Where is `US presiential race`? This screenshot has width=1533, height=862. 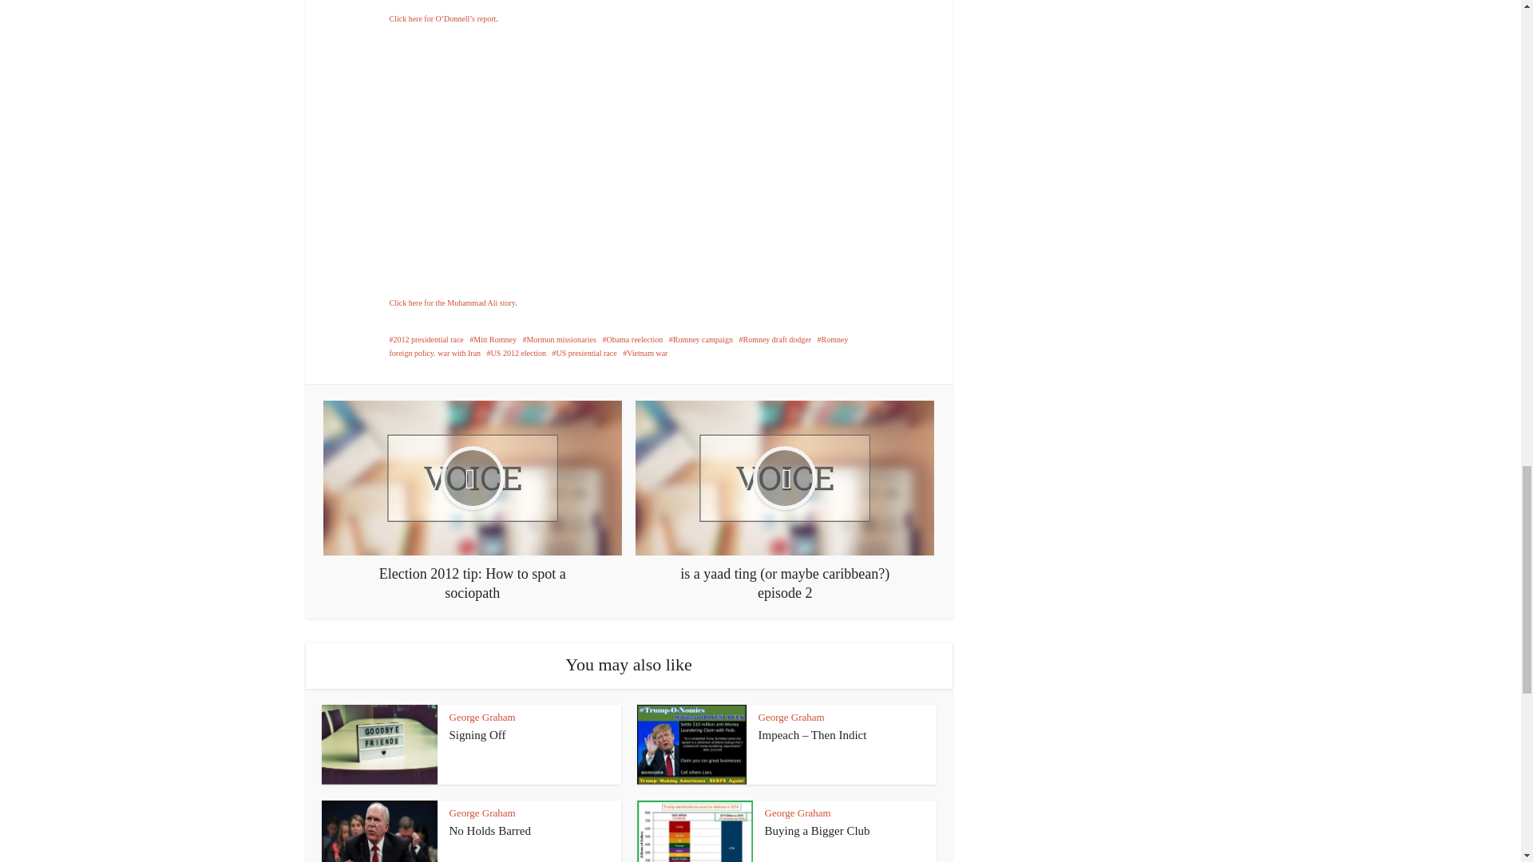
US presiential race is located at coordinates (584, 353).